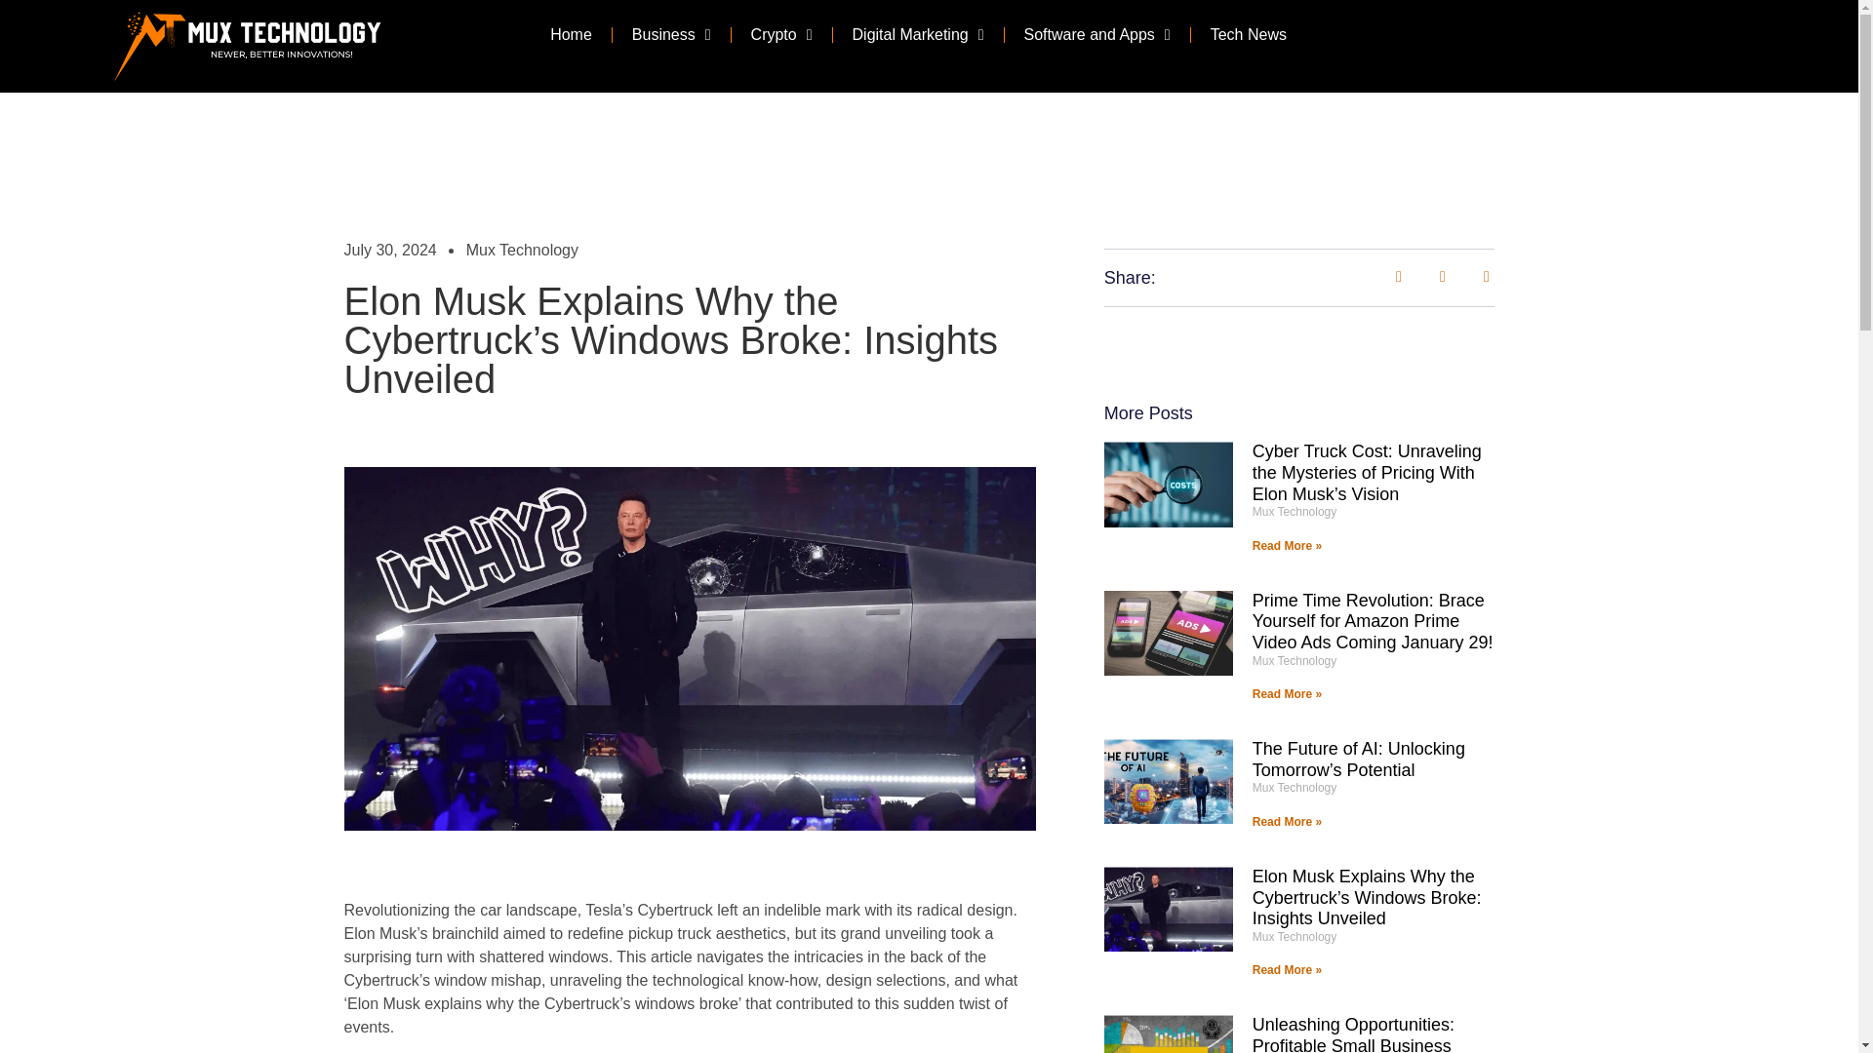 The width and height of the screenshot is (1873, 1053). Describe the element at coordinates (1249, 35) in the screenshot. I see `Tech News` at that location.